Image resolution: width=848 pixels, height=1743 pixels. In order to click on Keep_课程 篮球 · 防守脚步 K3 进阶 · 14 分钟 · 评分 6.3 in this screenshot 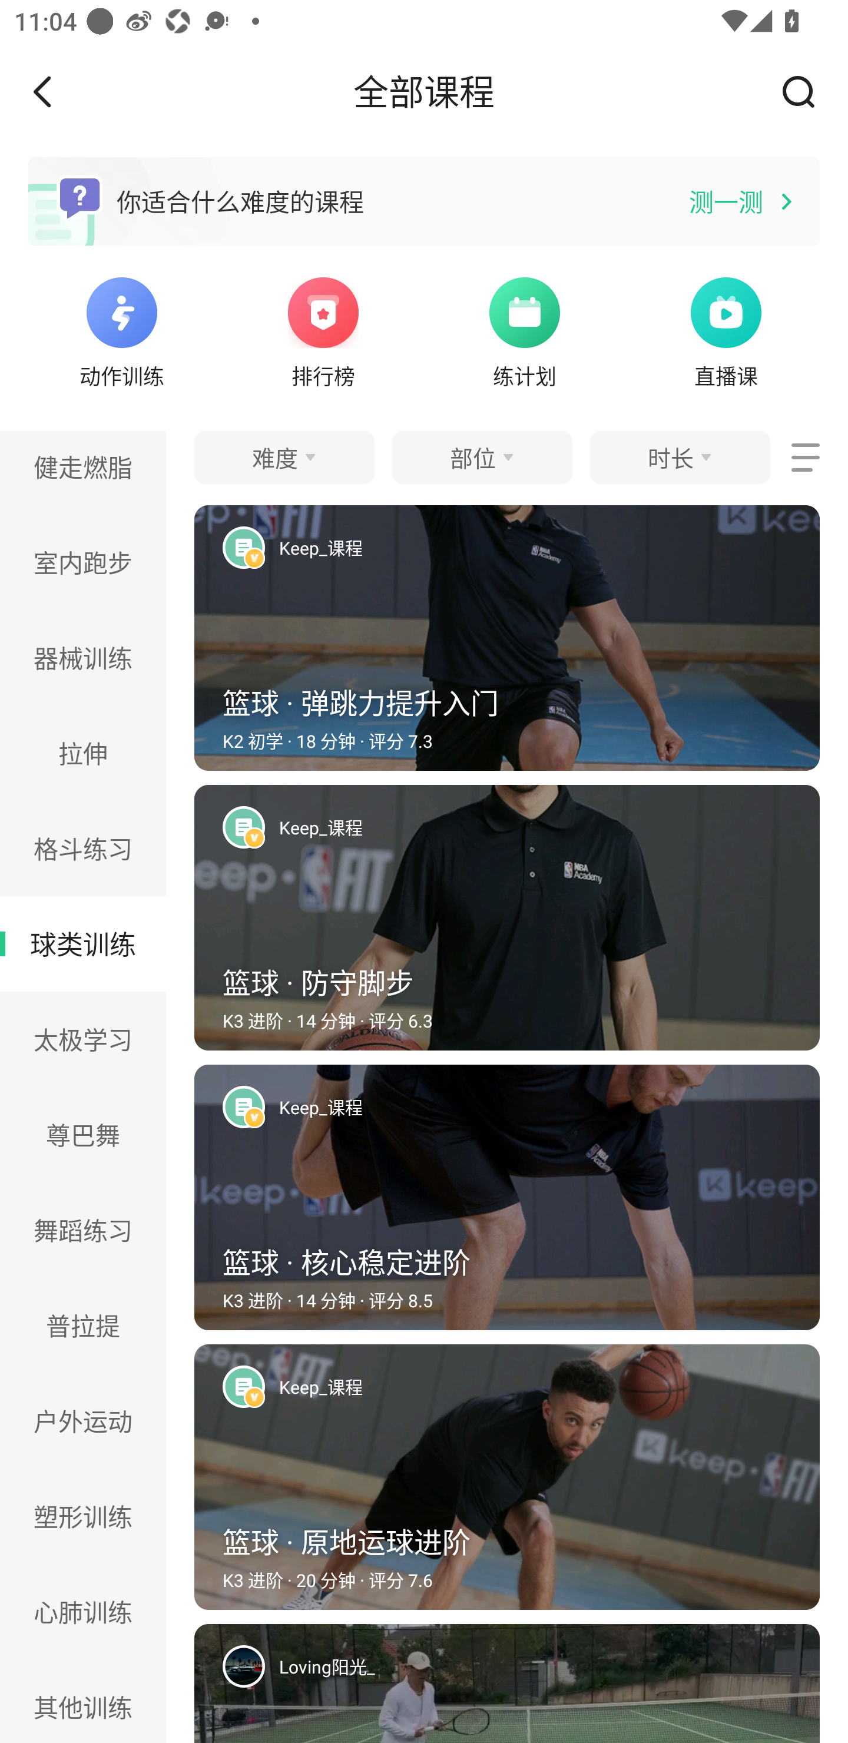, I will do `click(507, 924)`.